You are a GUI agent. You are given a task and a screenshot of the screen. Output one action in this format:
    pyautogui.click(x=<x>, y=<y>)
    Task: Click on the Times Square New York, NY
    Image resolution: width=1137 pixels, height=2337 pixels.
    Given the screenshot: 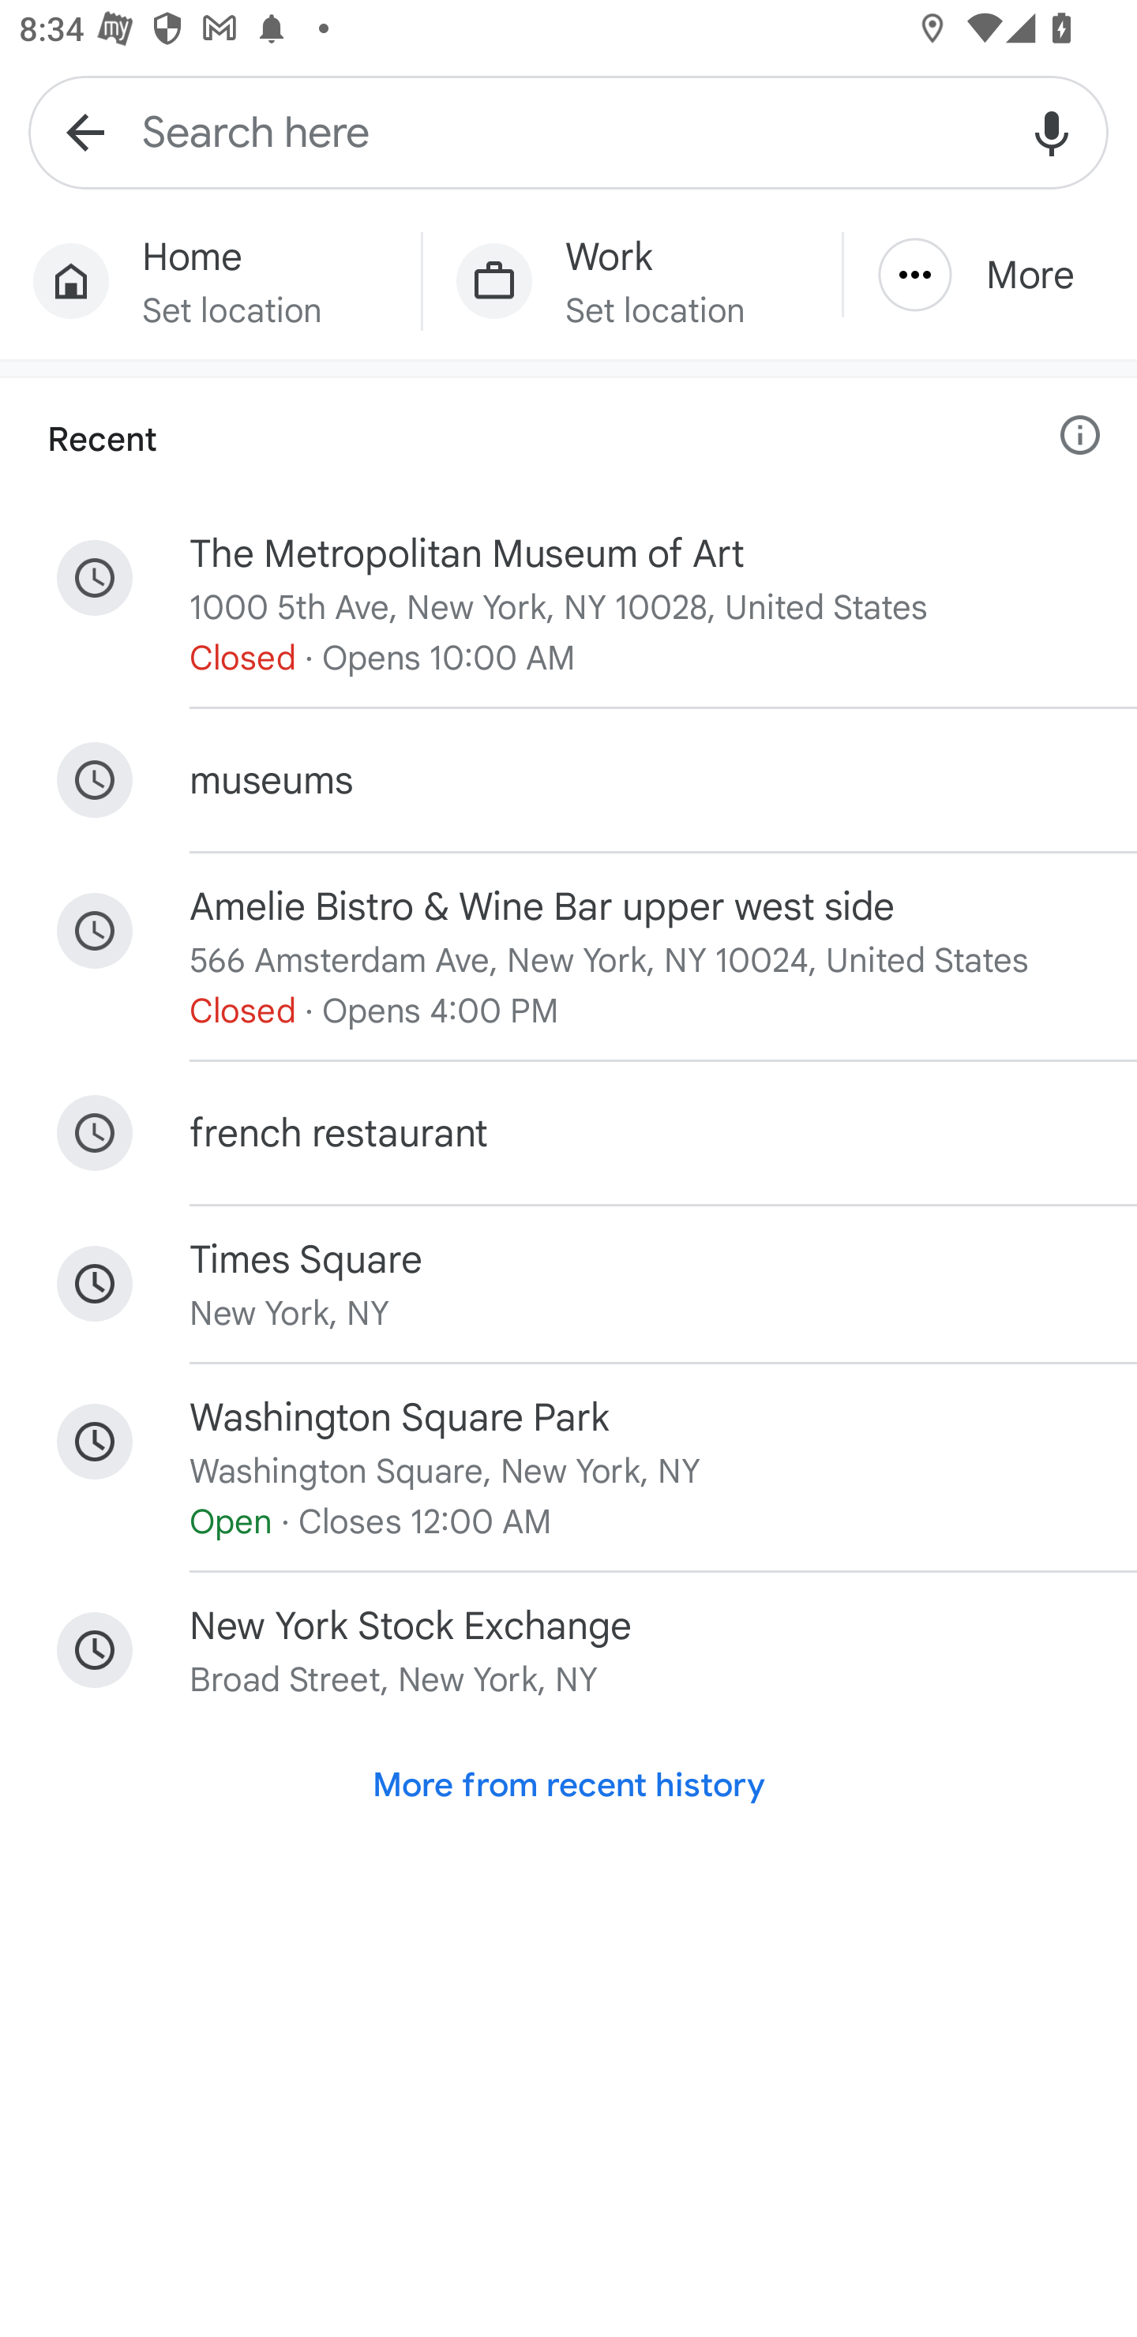 What is the action you would take?
    pyautogui.click(x=568, y=1284)
    